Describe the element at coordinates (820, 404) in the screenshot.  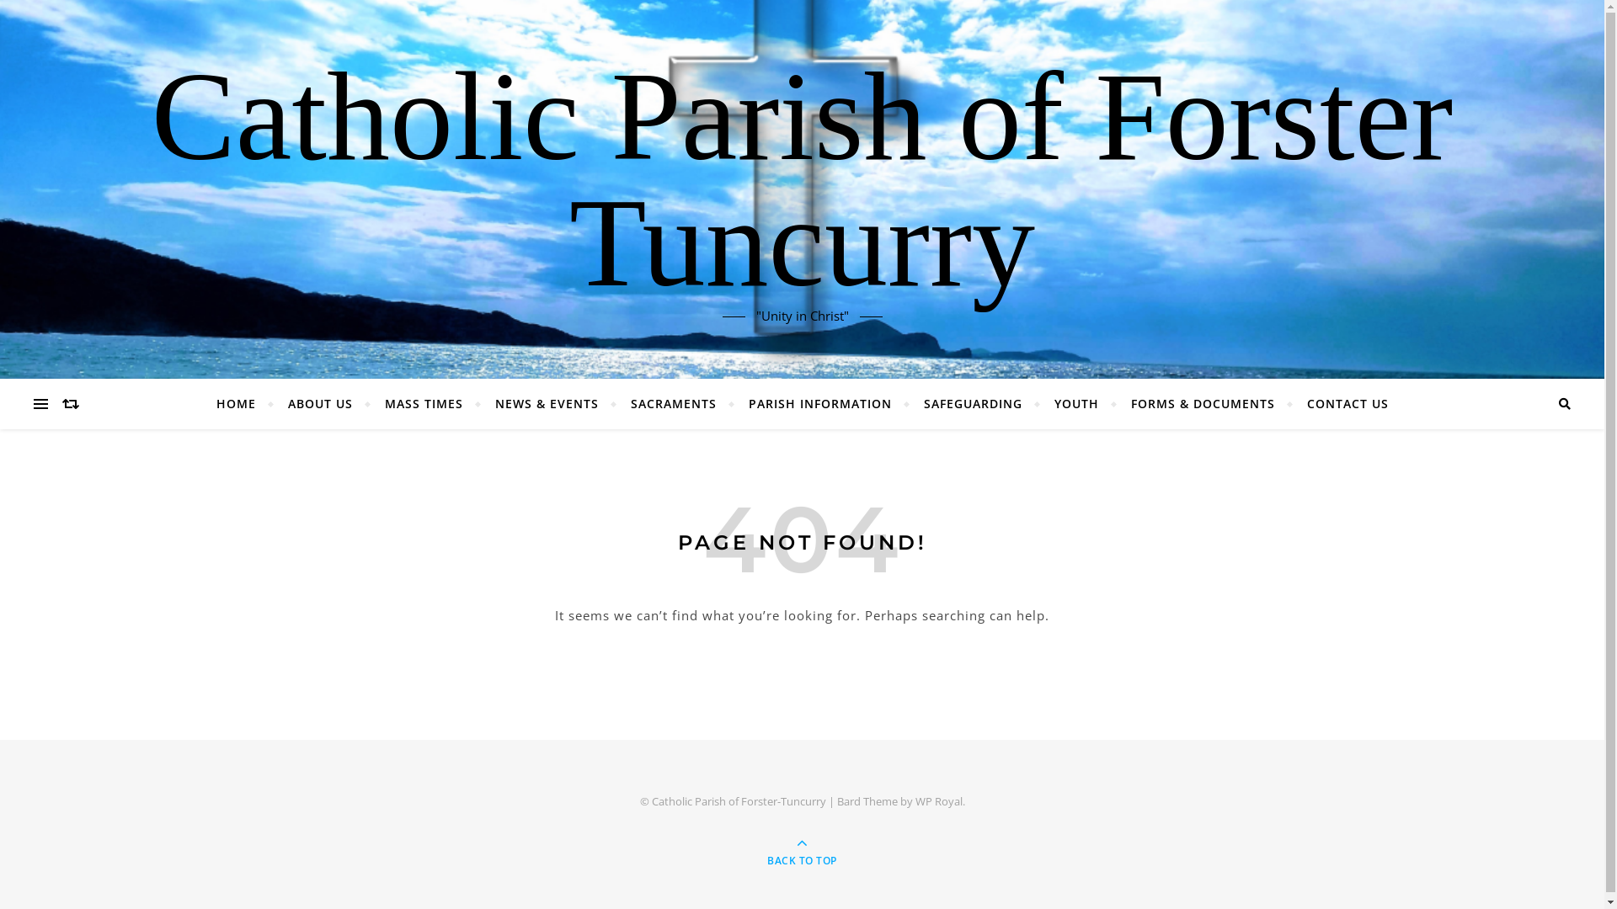
I see `PARISH INFORMATION` at that location.